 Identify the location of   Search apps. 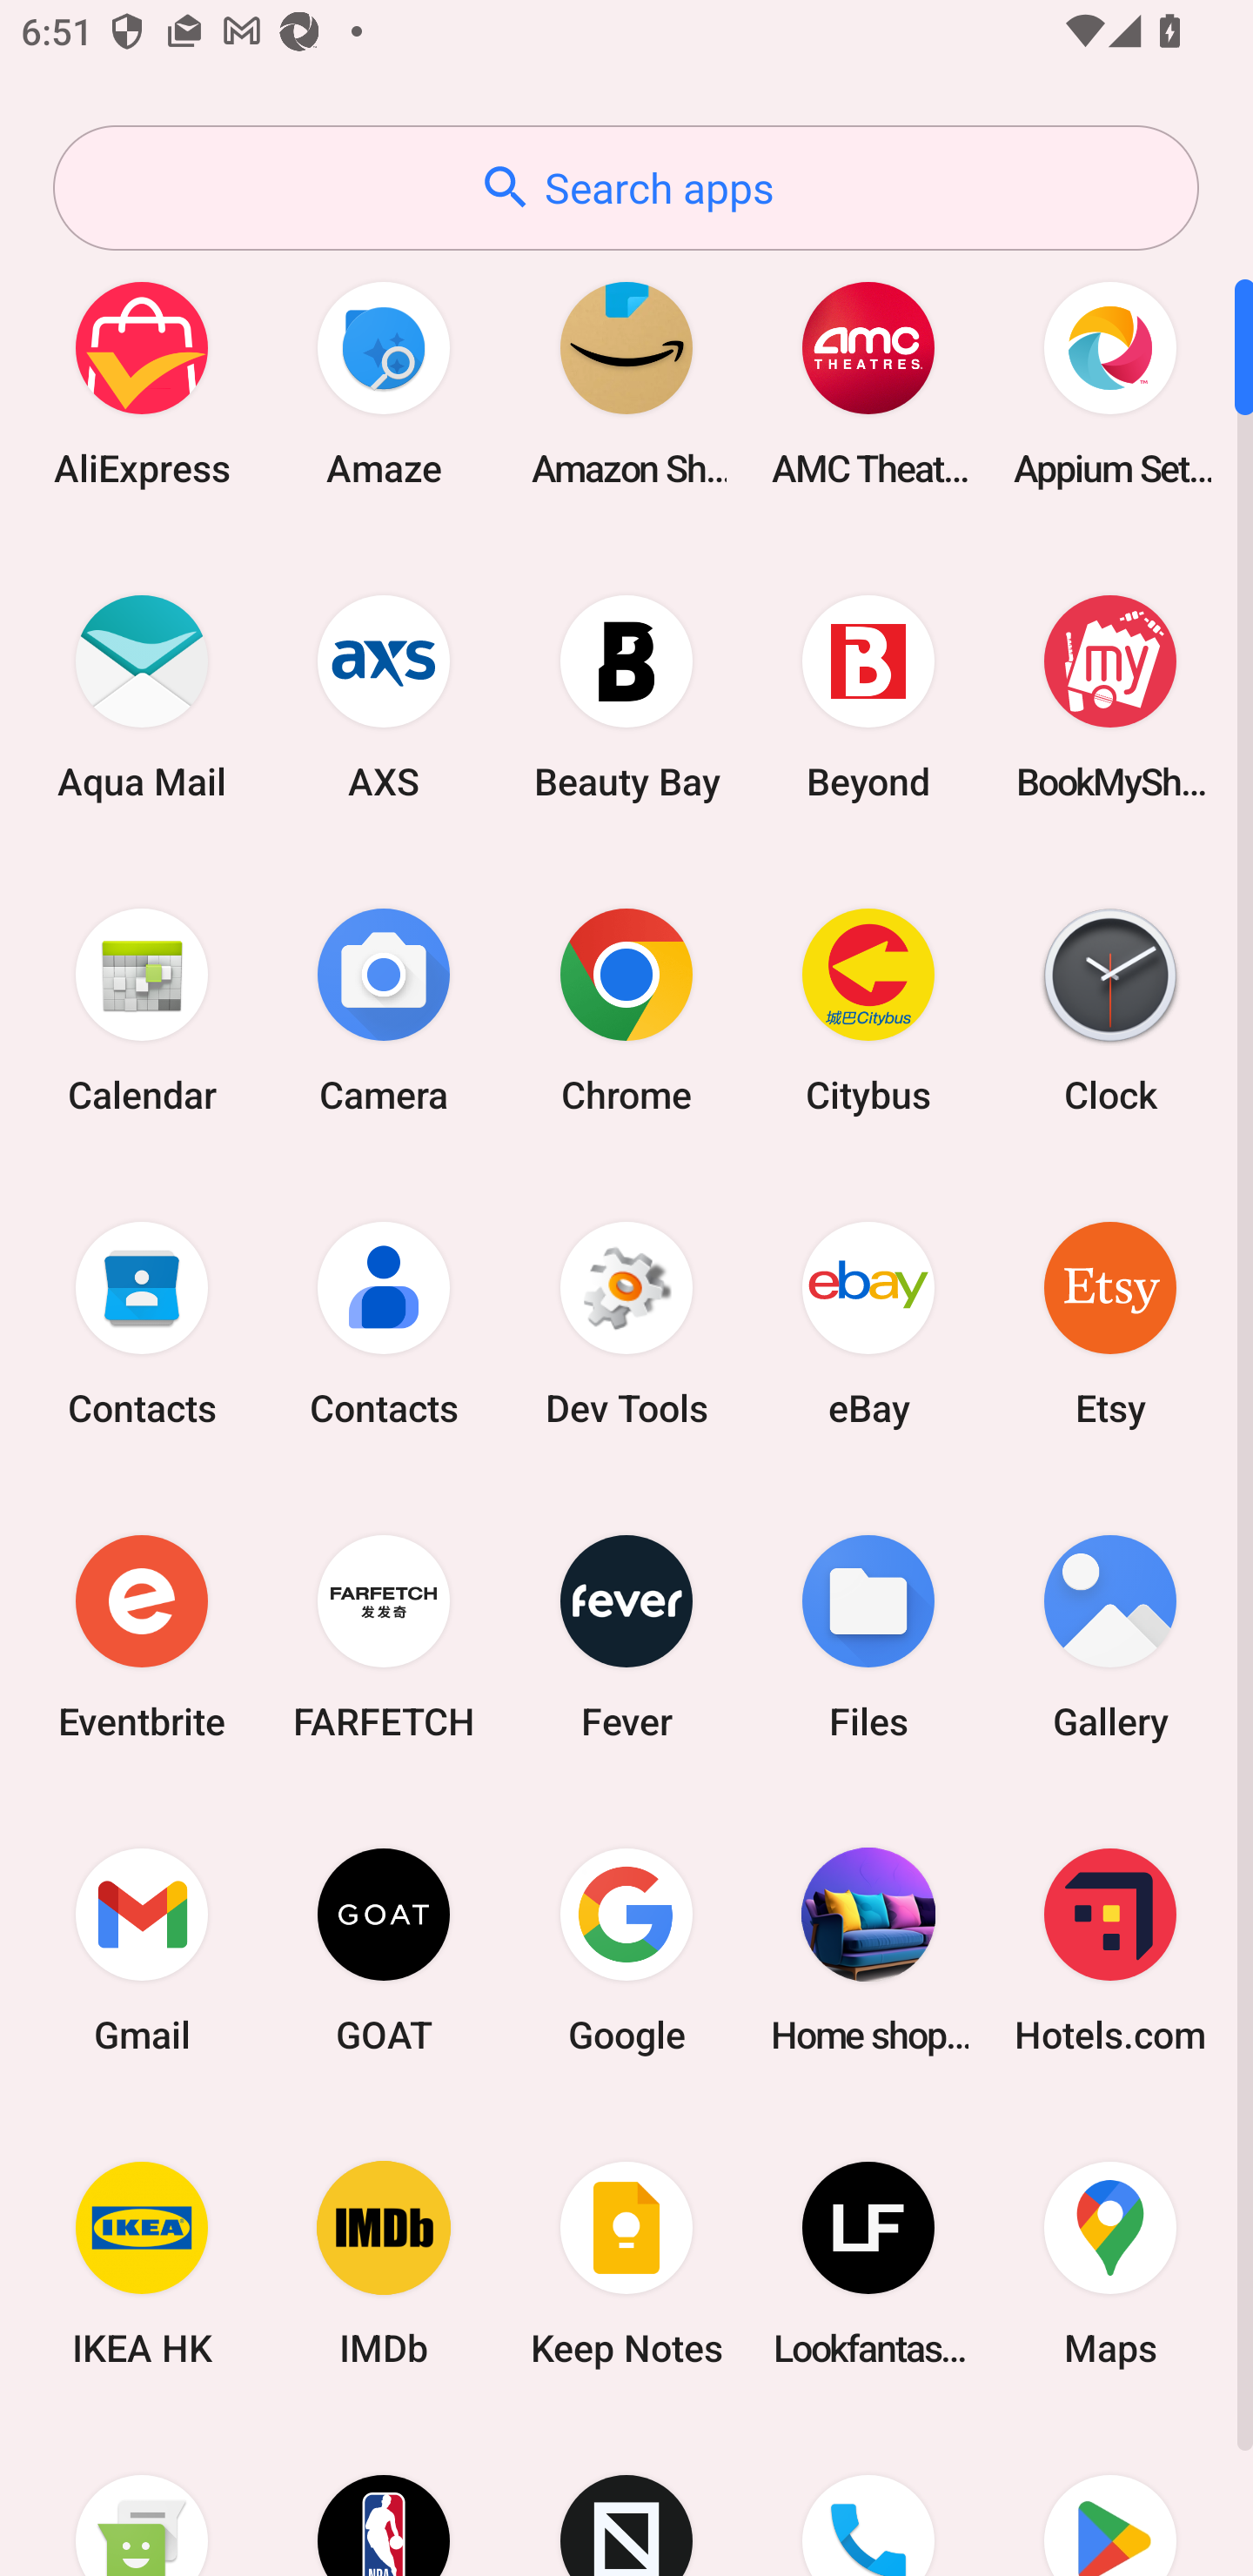
(626, 188).